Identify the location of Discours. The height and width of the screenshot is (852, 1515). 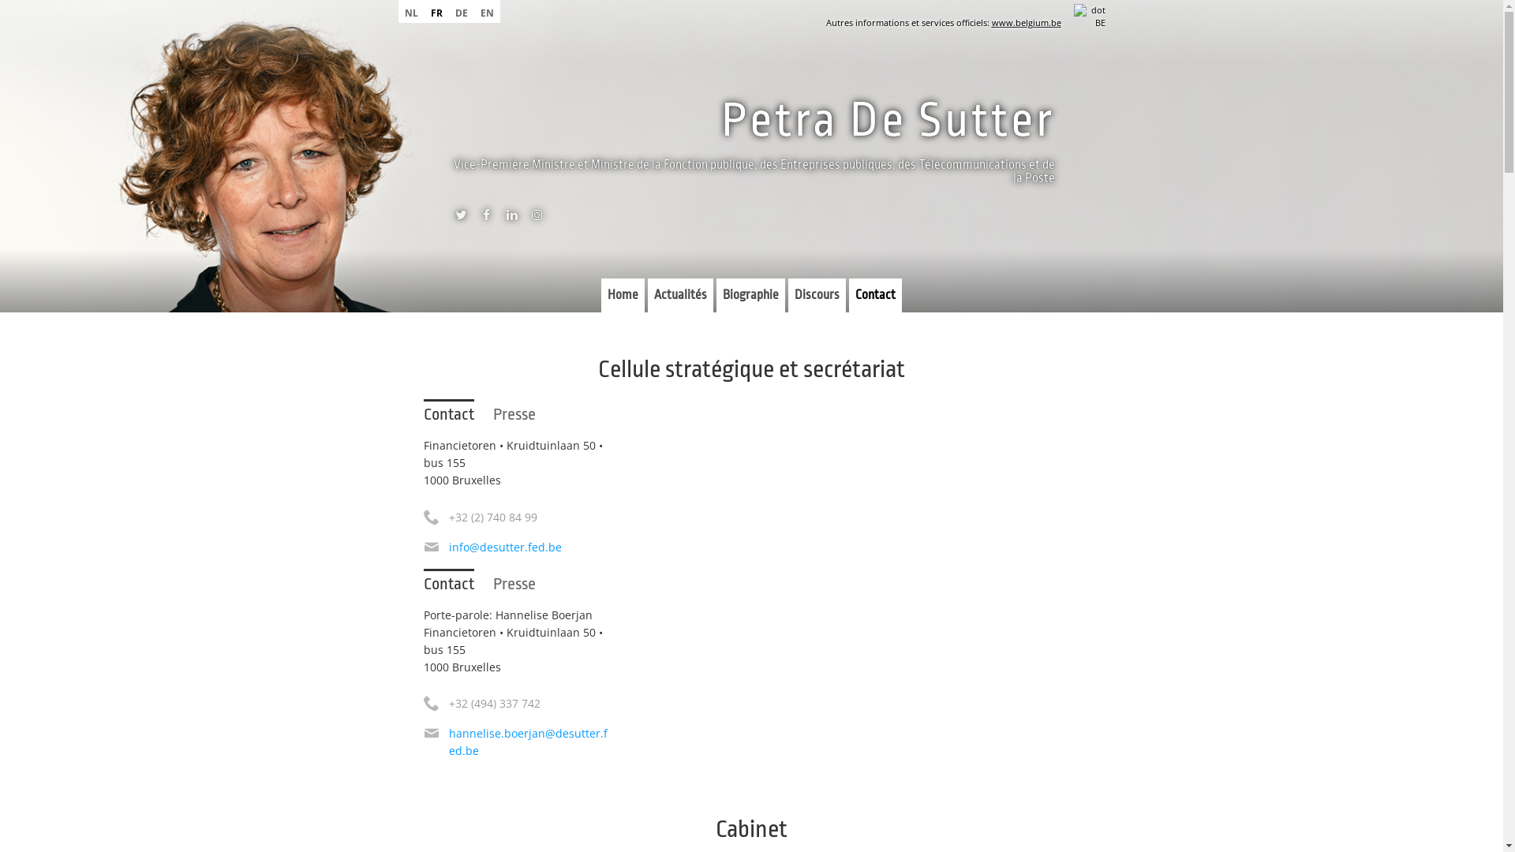
(817, 296).